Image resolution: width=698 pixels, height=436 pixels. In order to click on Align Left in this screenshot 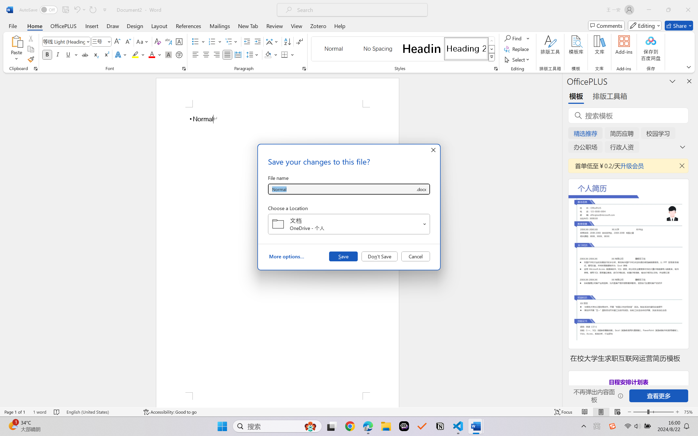, I will do `click(195, 55)`.